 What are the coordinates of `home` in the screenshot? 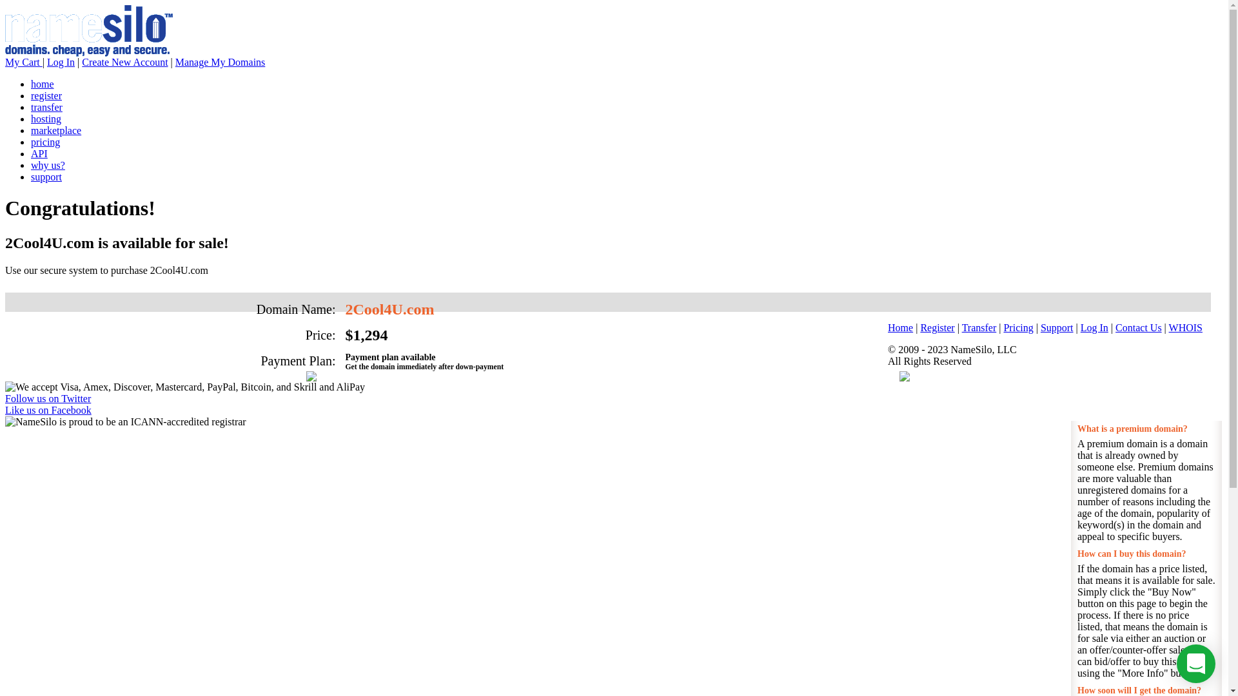 It's located at (43, 84).